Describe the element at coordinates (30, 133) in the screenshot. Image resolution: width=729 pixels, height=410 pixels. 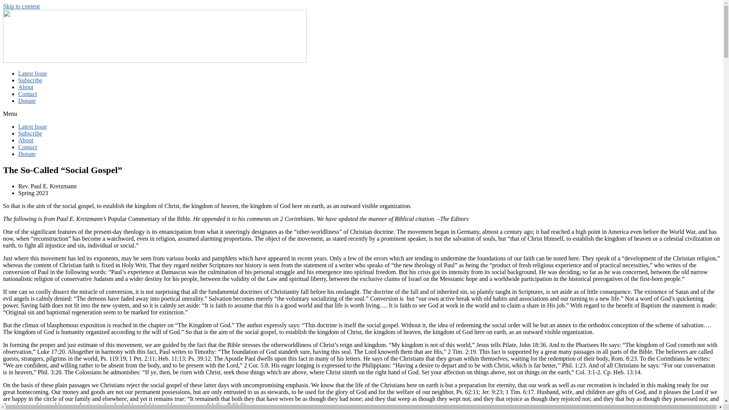
I see `Subscribe` at that location.